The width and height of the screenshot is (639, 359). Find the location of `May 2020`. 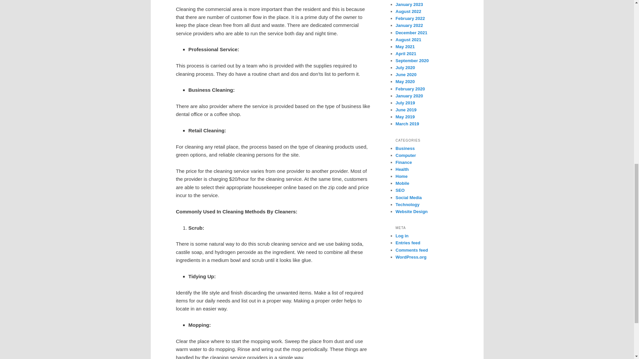

May 2020 is located at coordinates (405, 81).